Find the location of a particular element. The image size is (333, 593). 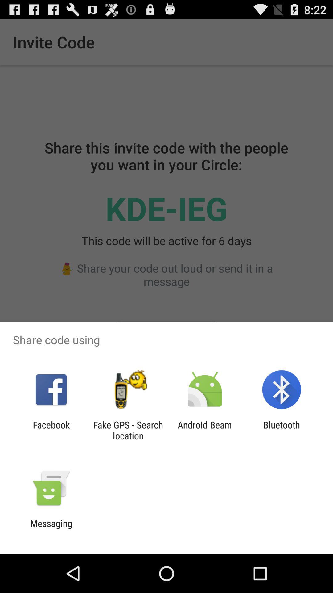

open the android beam app is located at coordinates (205, 430).